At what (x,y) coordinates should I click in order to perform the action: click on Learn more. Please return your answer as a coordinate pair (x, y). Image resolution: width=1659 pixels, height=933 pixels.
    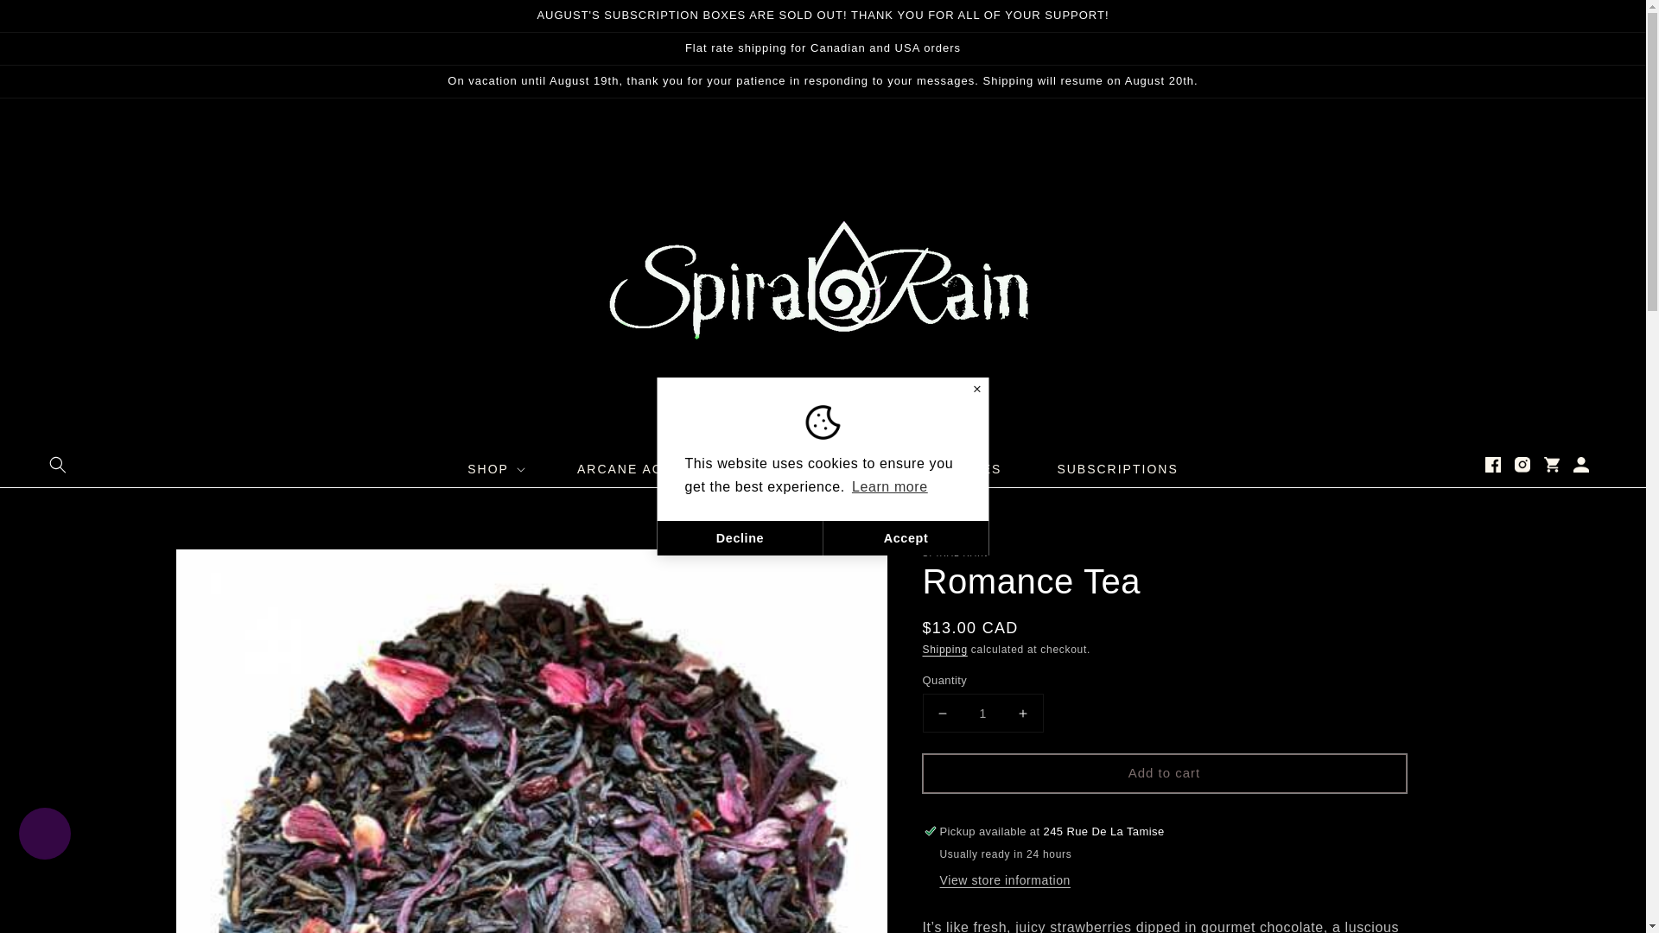
    Looking at the image, I should click on (890, 486).